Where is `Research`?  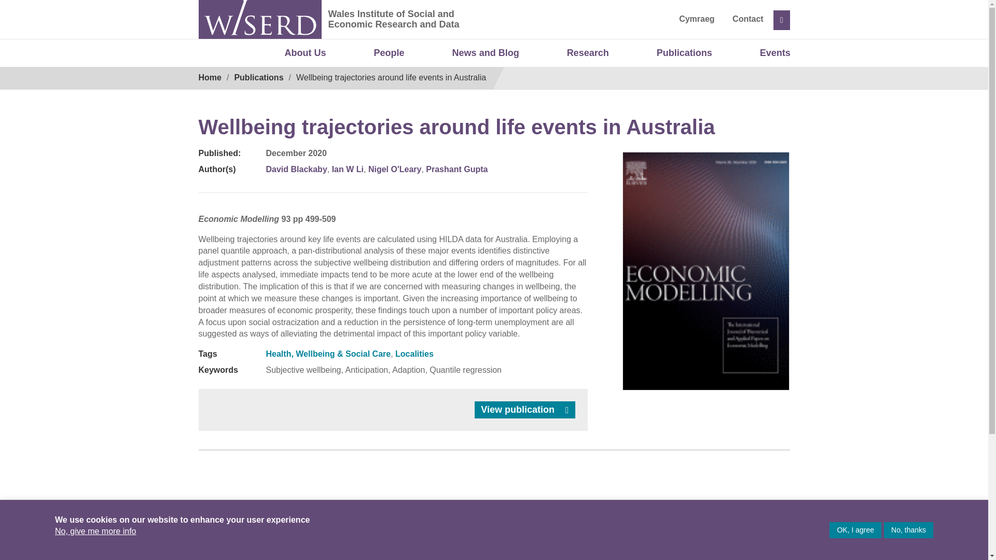
Research is located at coordinates (588, 53).